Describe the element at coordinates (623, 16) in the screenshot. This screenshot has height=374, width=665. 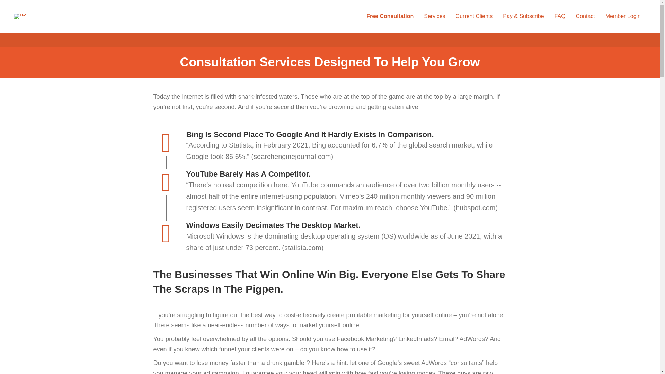
I see `Member Login` at that location.